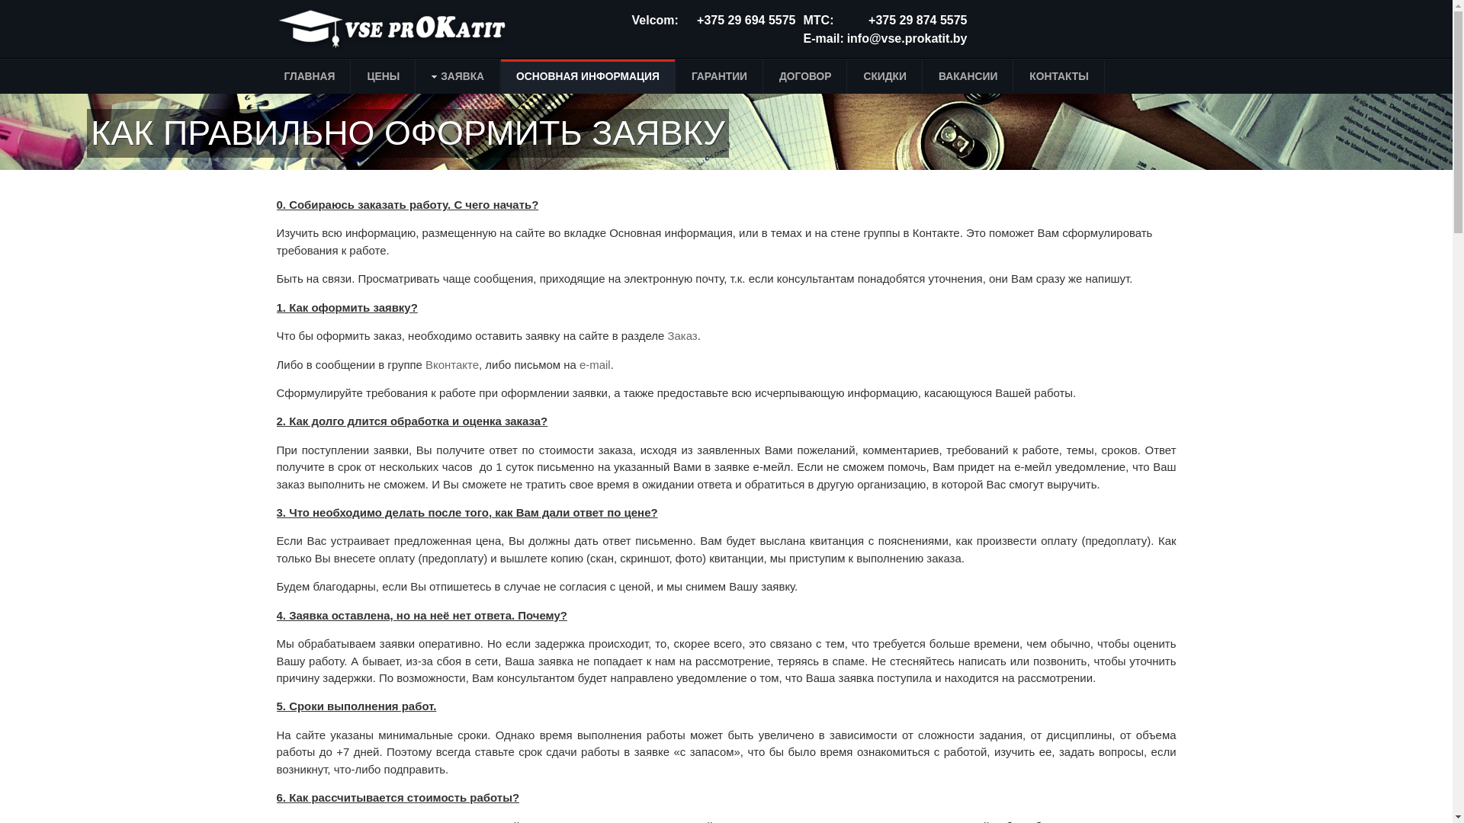 This screenshot has height=823, width=1464. What do you see at coordinates (918, 20) in the screenshot?
I see `+375 29 874 5575` at bounding box center [918, 20].